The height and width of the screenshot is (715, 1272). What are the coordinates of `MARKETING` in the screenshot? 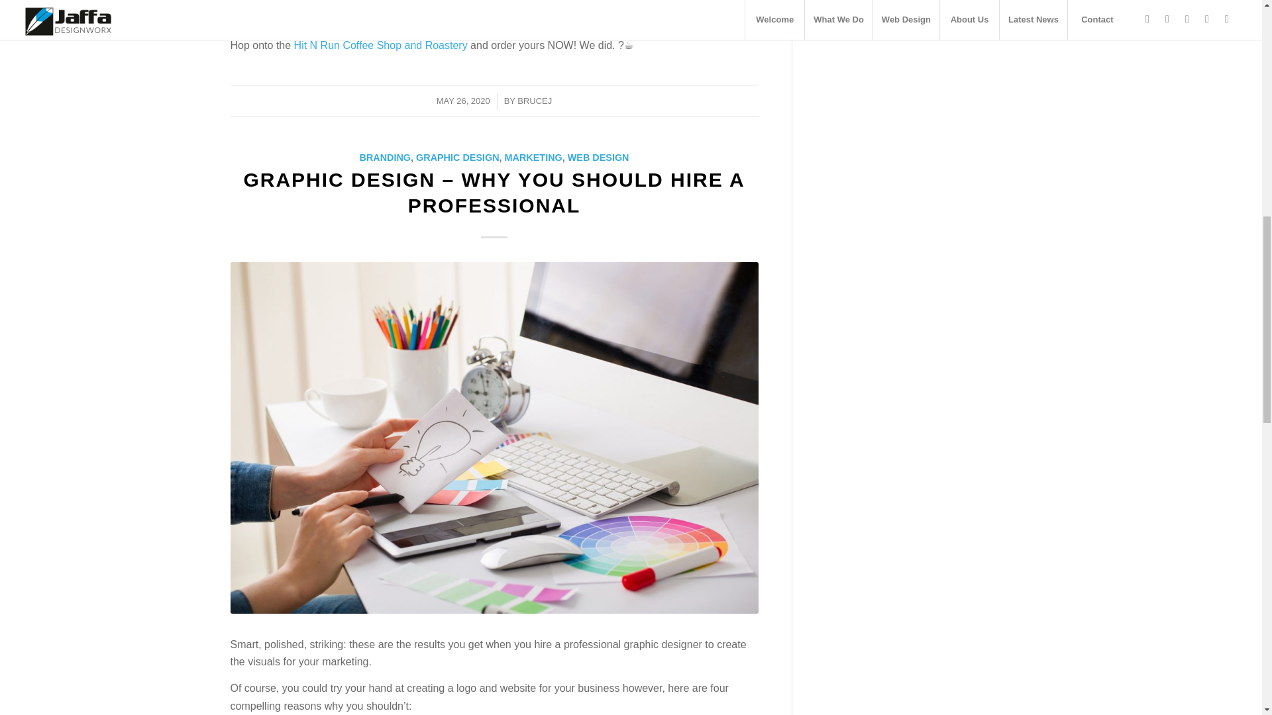 It's located at (533, 158).